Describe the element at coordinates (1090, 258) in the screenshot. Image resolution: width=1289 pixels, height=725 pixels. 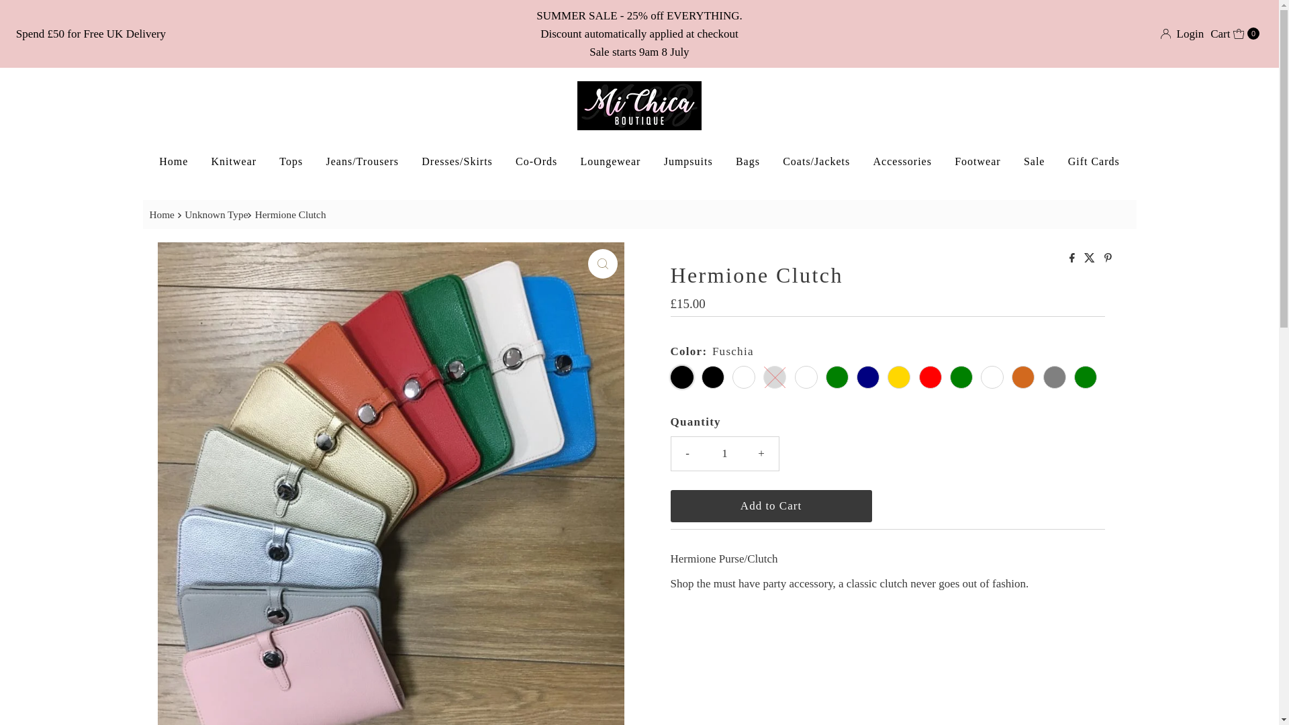
I see `Share on Twitter` at that location.